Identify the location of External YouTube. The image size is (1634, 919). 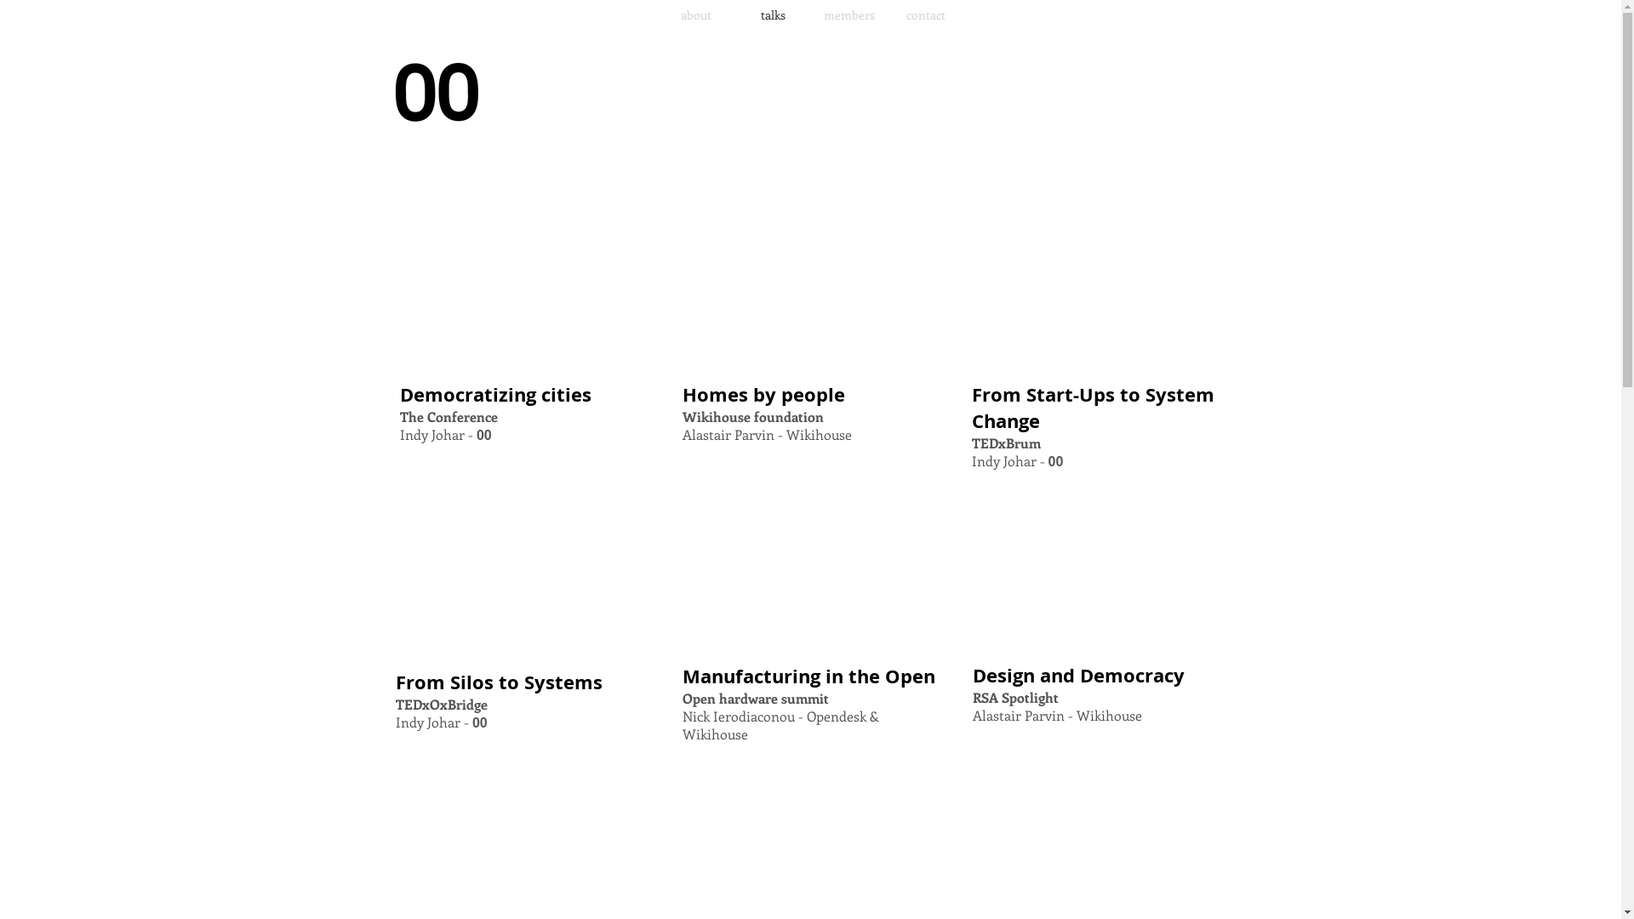
(1099, 565).